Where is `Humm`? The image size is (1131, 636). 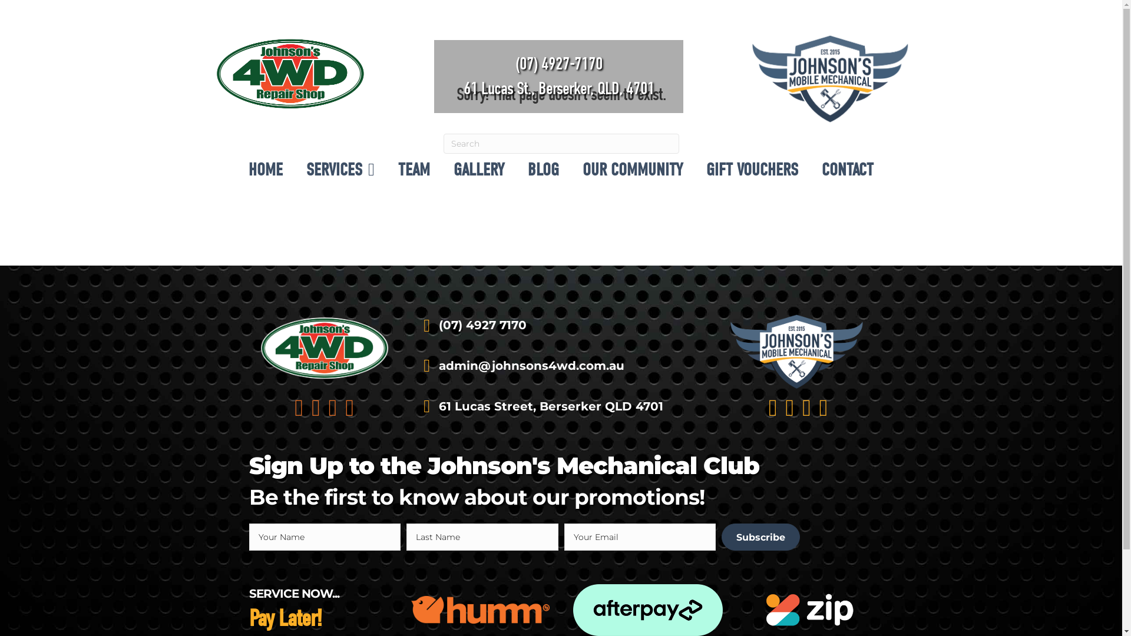
Humm is located at coordinates (481, 610).